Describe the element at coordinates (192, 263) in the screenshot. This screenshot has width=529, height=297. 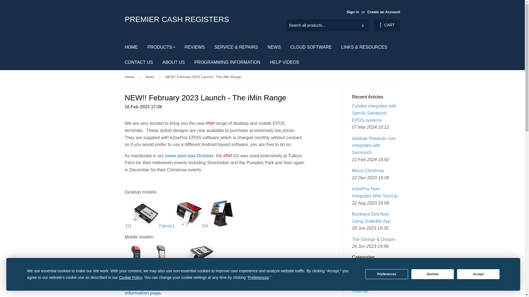
I see `iMin M2-MAX Mobile EPOS Terminal product page` at that location.